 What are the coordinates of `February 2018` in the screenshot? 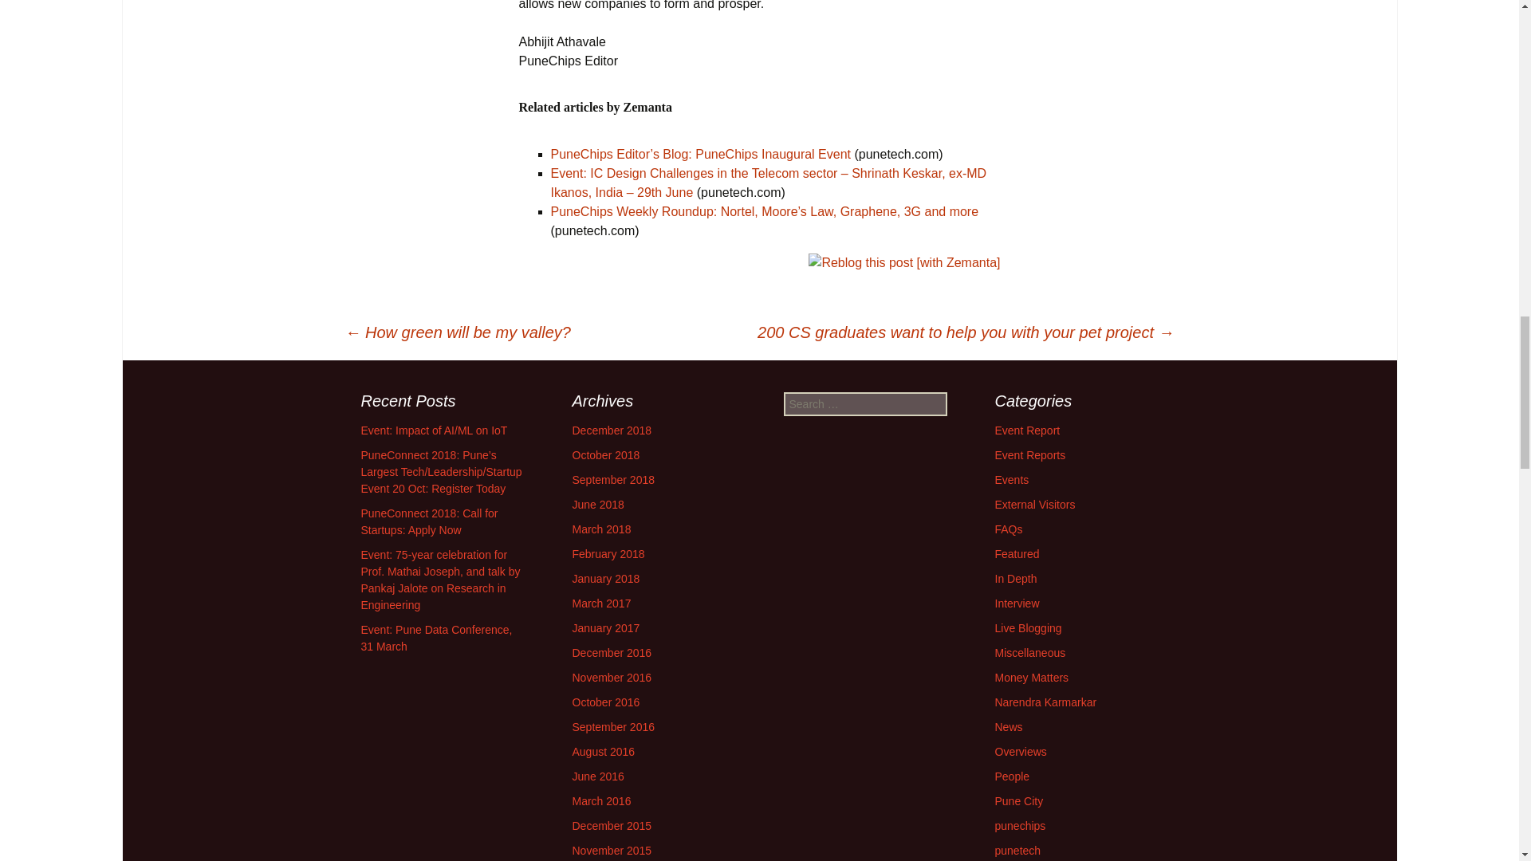 It's located at (608, 553).